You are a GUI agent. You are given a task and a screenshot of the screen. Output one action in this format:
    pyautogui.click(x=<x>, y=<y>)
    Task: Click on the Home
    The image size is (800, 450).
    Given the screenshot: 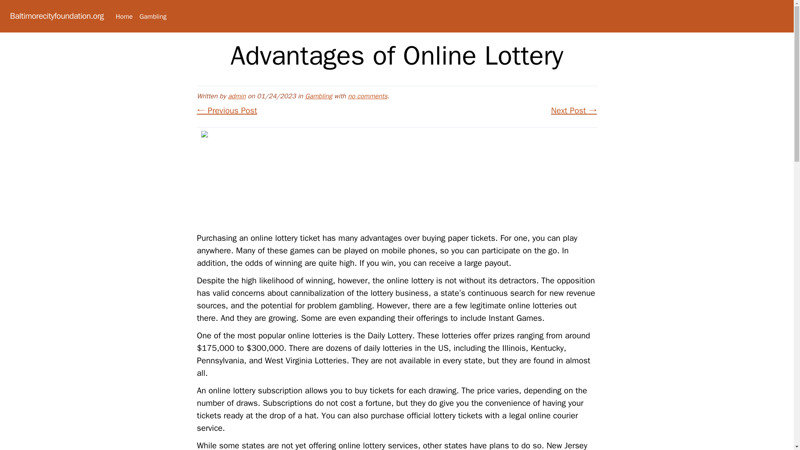 What is the action you would take?
    pyautogui.click(x=124, y=17)
    